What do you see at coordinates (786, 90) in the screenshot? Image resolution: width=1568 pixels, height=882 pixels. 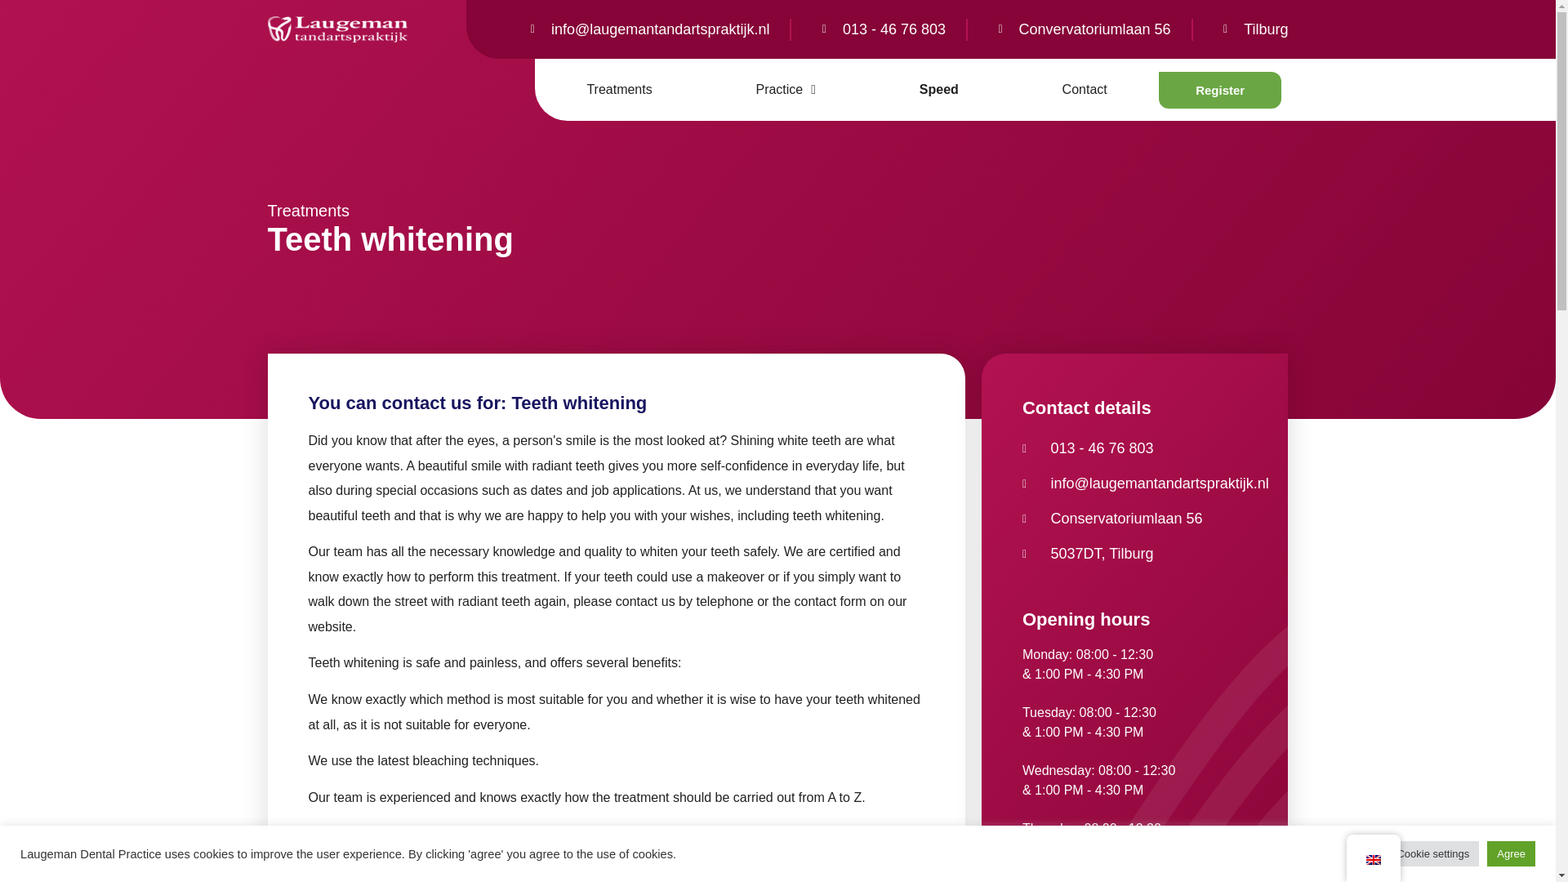 I see `Practice` at bounding box center [786, 90].